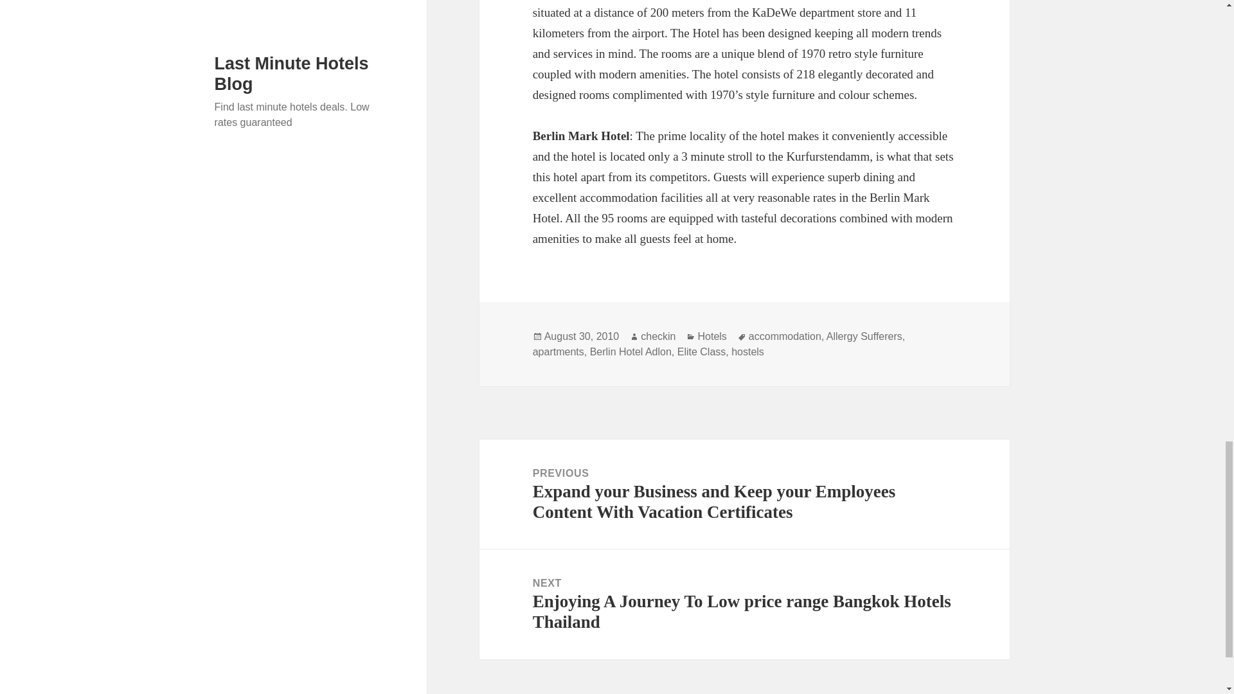 This screenshot has height=694, width=1234. Describe the element at coordinates (630, 352) in the screenshot. I see `Berlin Hotel Adlon` at that location.